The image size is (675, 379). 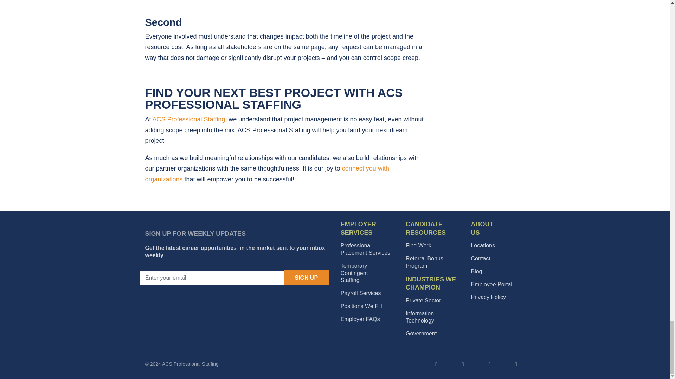 What do you see at coordinates (360, 319) in the screenshot?
I see `ACS Professional Staffing` at bounding box center [360, 319].